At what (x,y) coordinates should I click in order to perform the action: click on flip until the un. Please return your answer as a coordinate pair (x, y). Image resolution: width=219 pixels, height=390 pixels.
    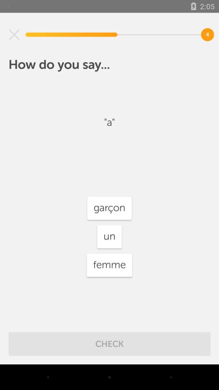
    Looking at the image, I should click on (109, 236).